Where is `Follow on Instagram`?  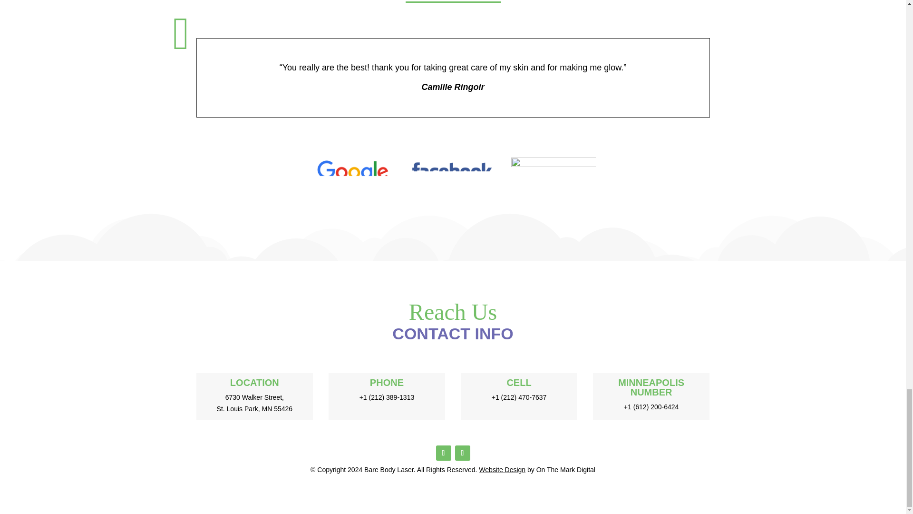 Follow on Instagram is located at coordinates (462, 453).